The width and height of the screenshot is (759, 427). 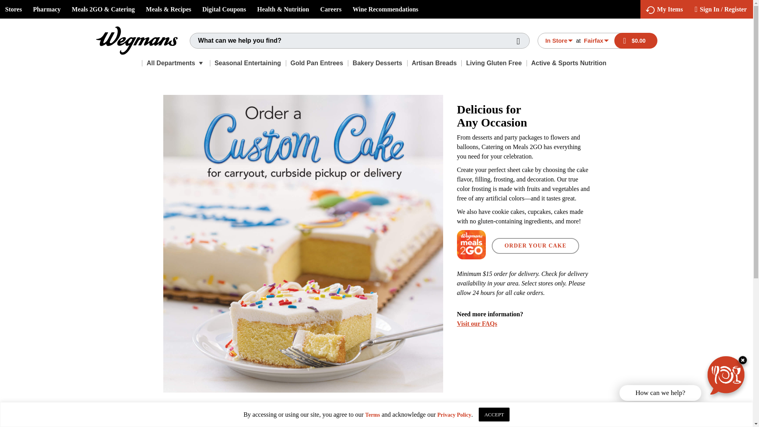 I want to click on Pharmacy, so click(x=47, y=9).